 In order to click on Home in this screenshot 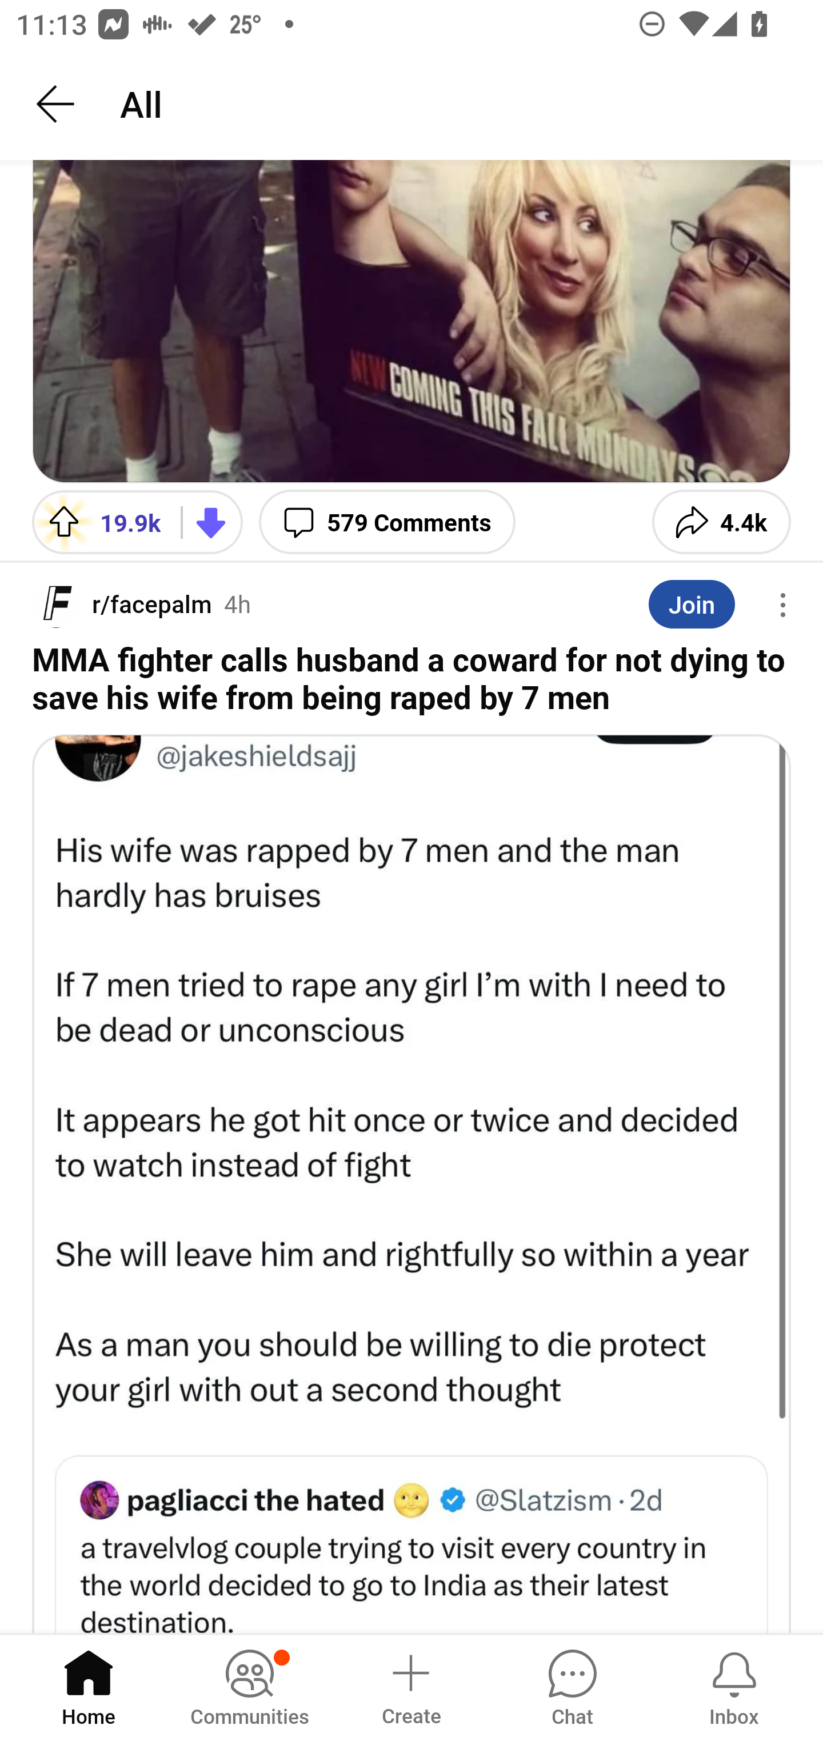, I will do `click(89, 1684)`.